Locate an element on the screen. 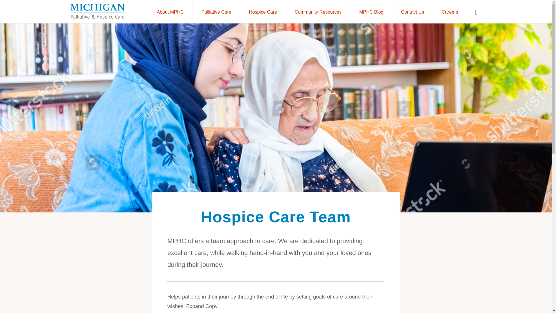  Contact Us is located at coordinates (220, 274).